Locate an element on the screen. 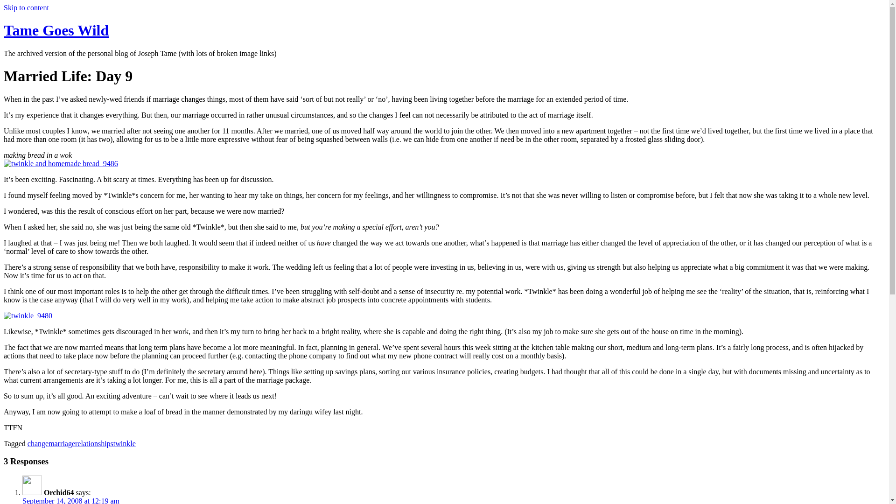 This screenshot has height=504, width=896. Tame Goes Wild is located at coordinates (56, 30).